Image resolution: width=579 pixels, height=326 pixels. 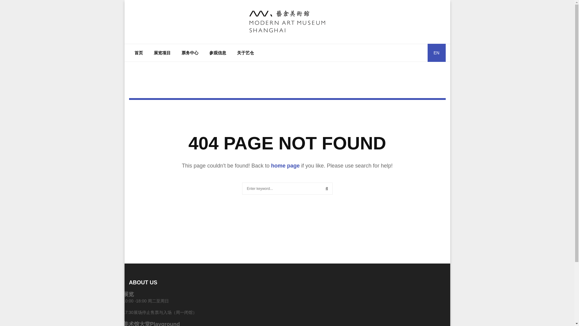 What do you see at coordinates (285, 165) in the screenshot?
I see `home page` at bounding box center [285, 165].